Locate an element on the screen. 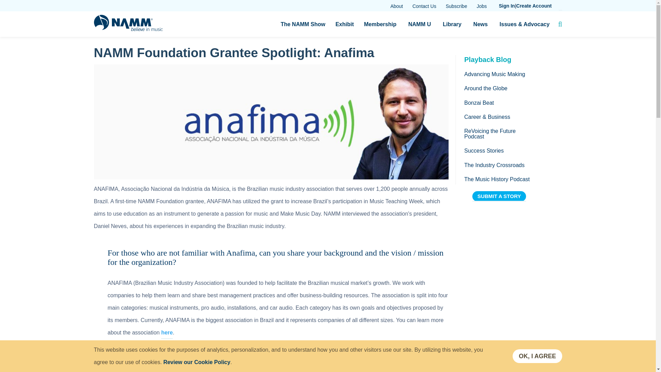 The height and width of the screenshot is (372, 661). The NAMM Show is located at coordinates (303, 24).